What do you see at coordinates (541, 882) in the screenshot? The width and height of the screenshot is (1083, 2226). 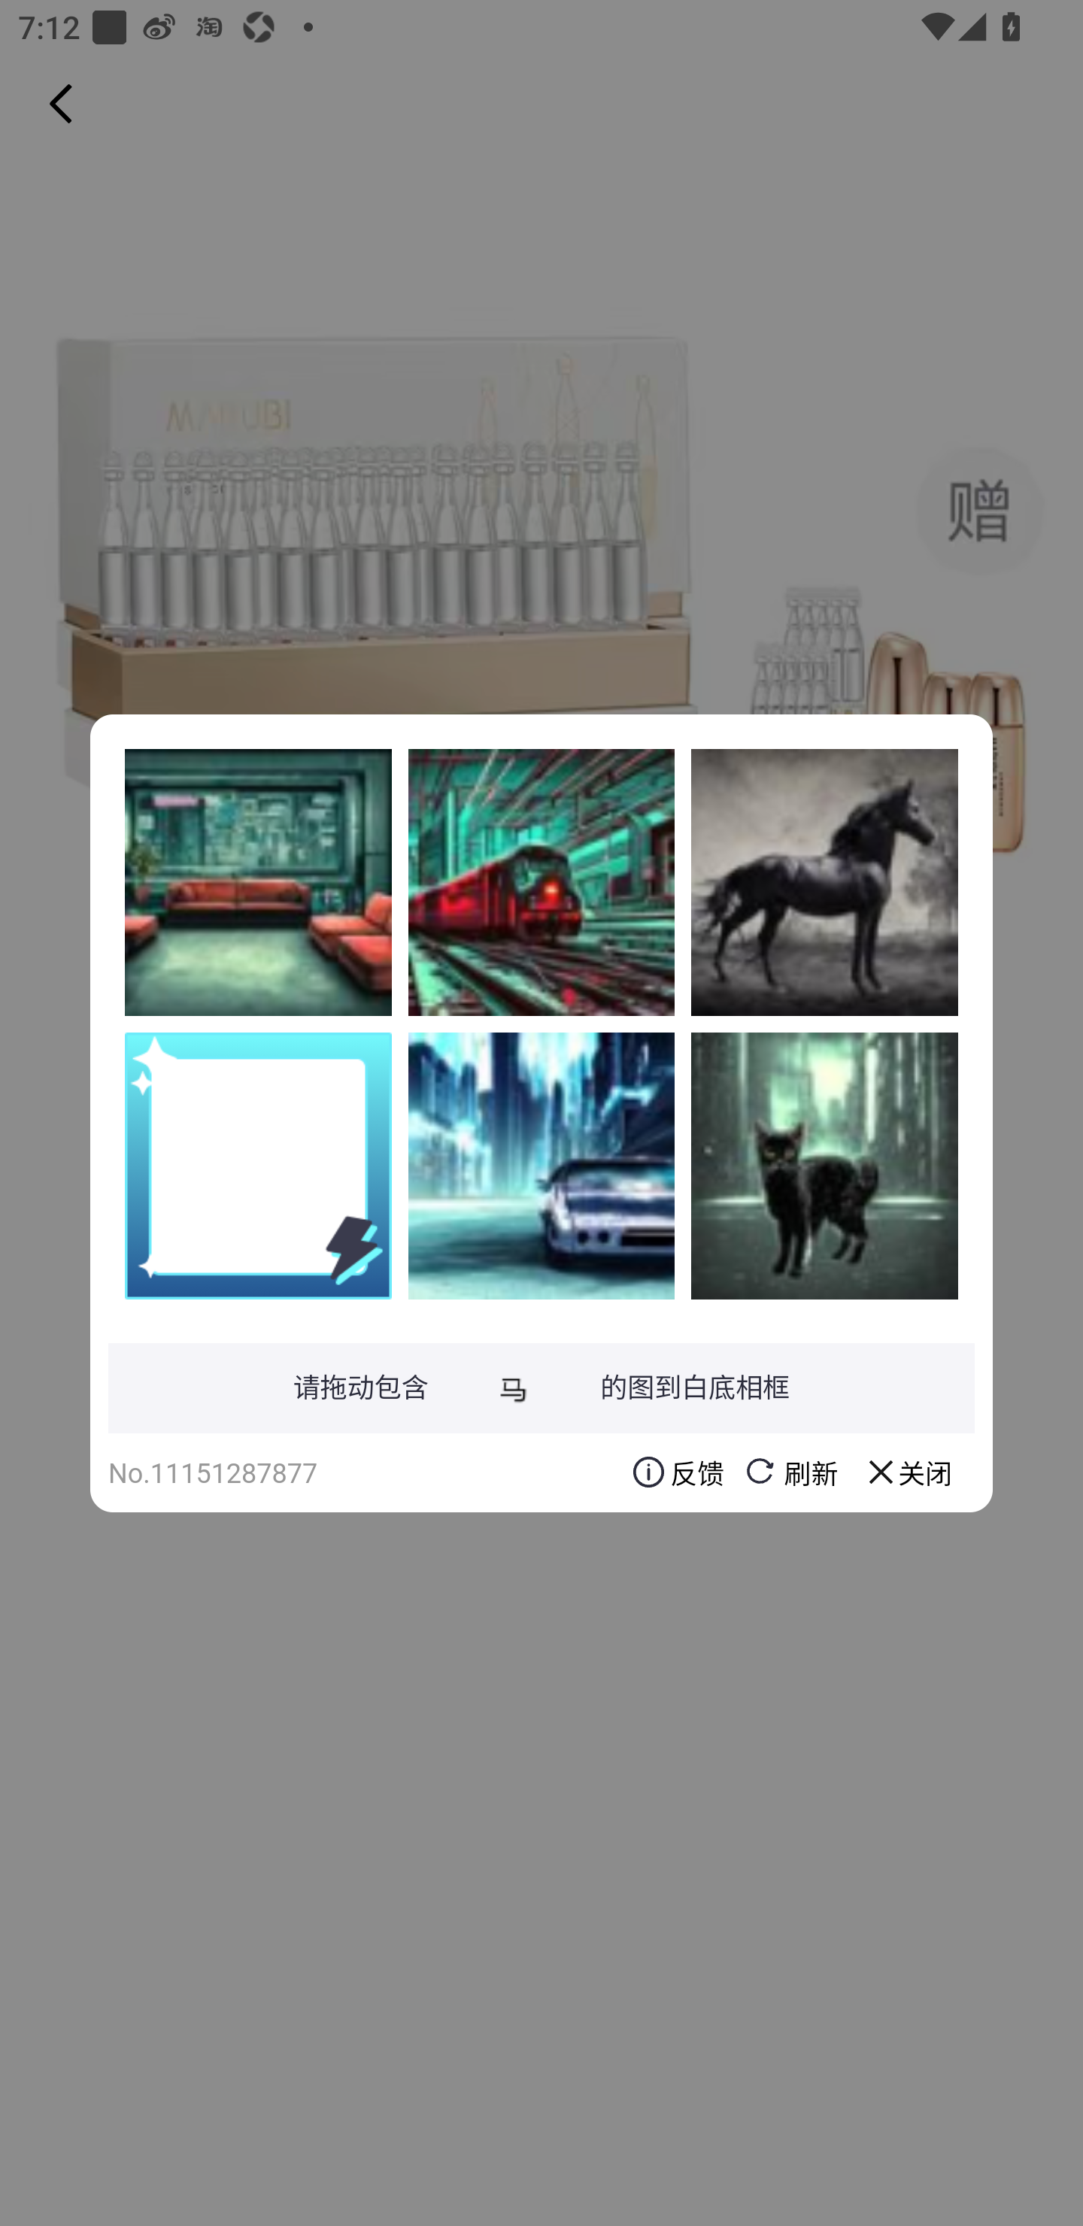 I see `Jwk99` at bounding box center [541, 882].